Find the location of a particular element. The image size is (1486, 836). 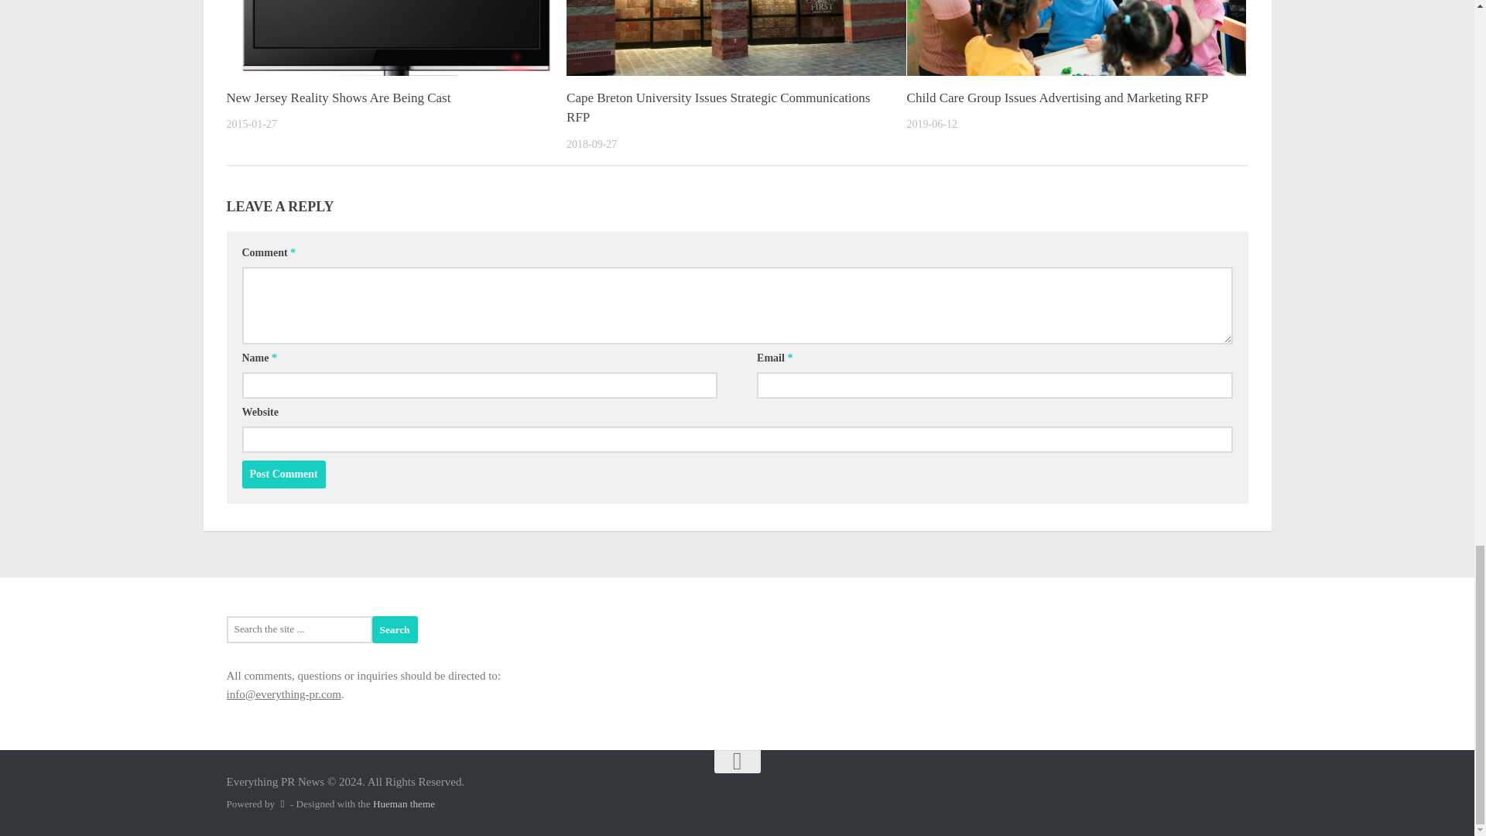

Powered by WordPress is located at coordinates (282, 803).